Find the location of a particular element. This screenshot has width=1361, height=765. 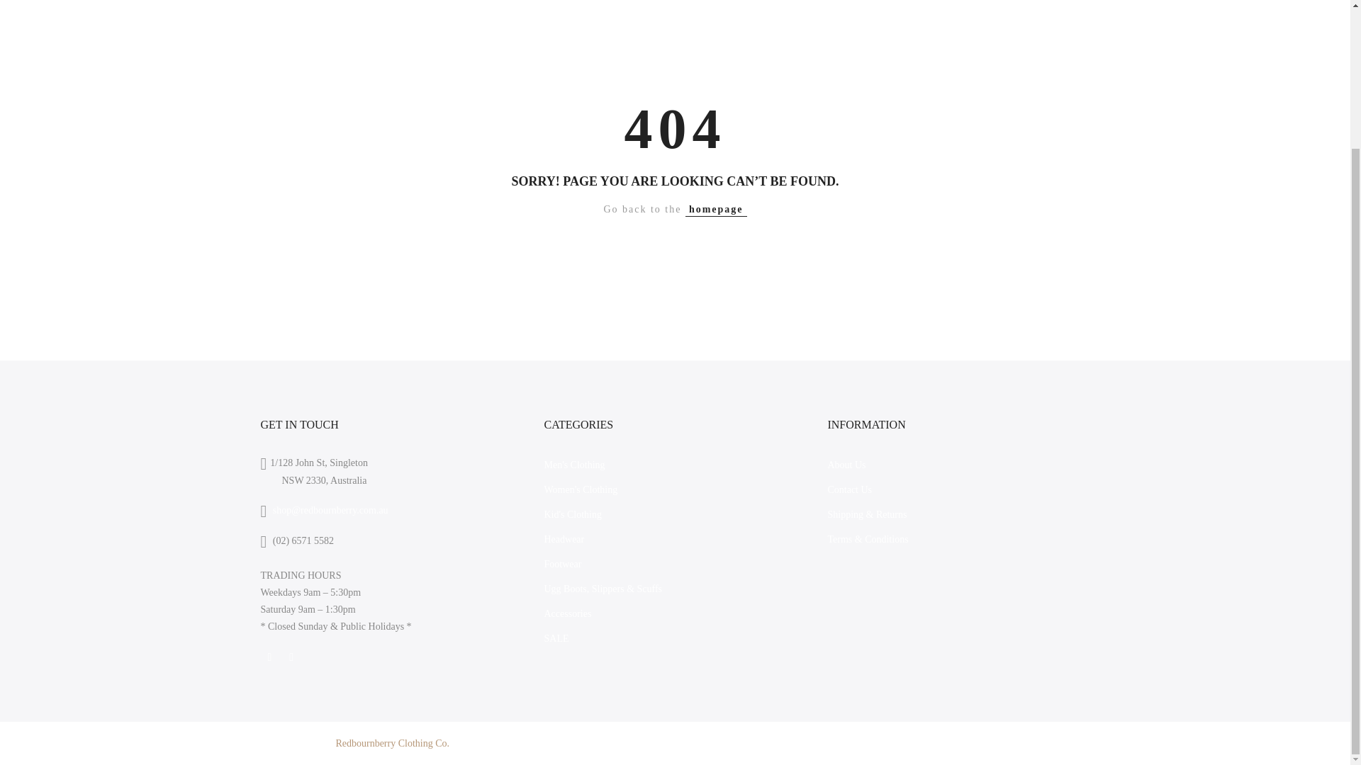

Search is located at coordinates (1076, 744).